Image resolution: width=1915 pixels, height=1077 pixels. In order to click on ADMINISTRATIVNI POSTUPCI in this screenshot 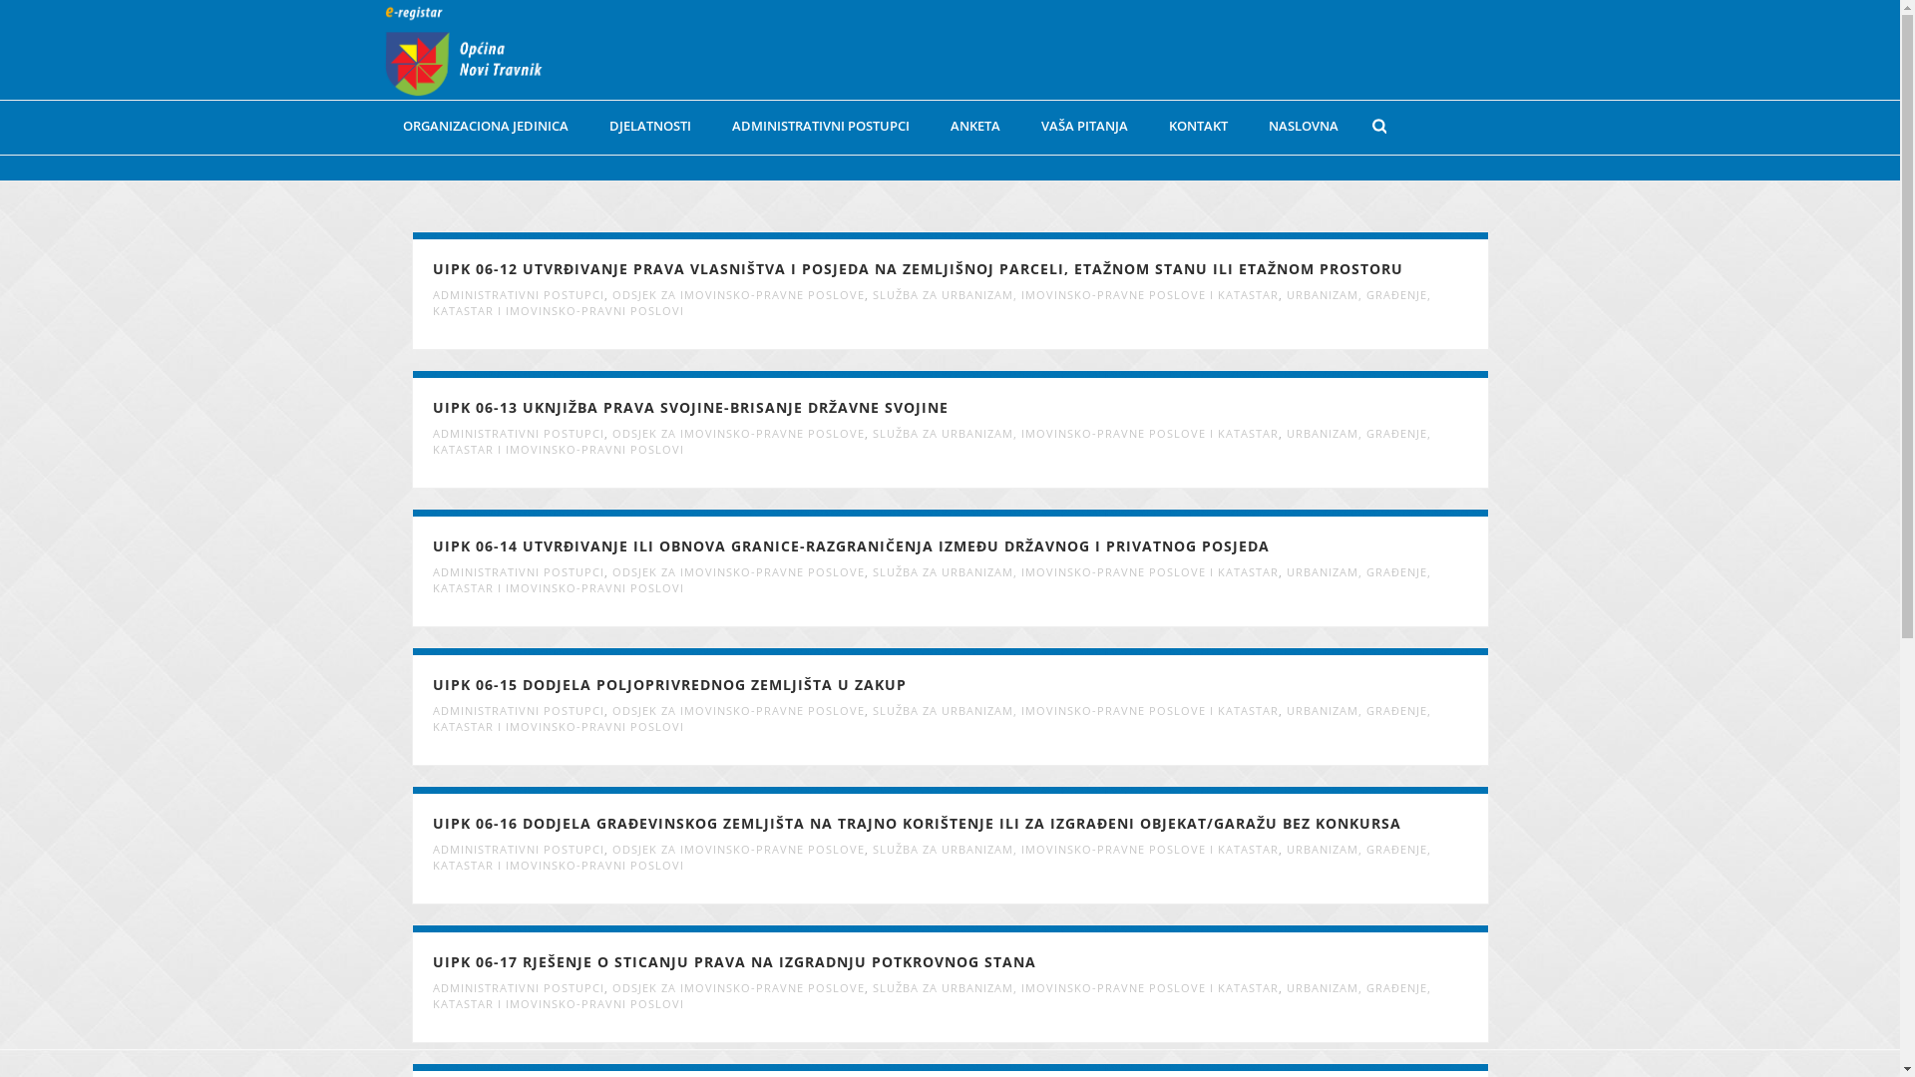, I will do `click(821, 126)`.